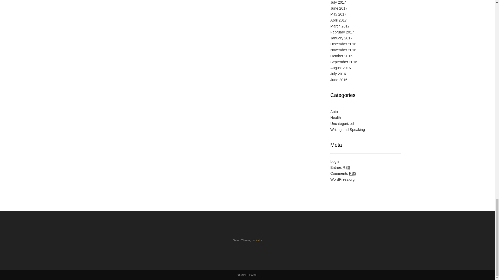 The image size is (499, 280). What do you see at coordinates (336, 118) in the screenshot?
I see `Health Category` at bounding box center [336, 118].